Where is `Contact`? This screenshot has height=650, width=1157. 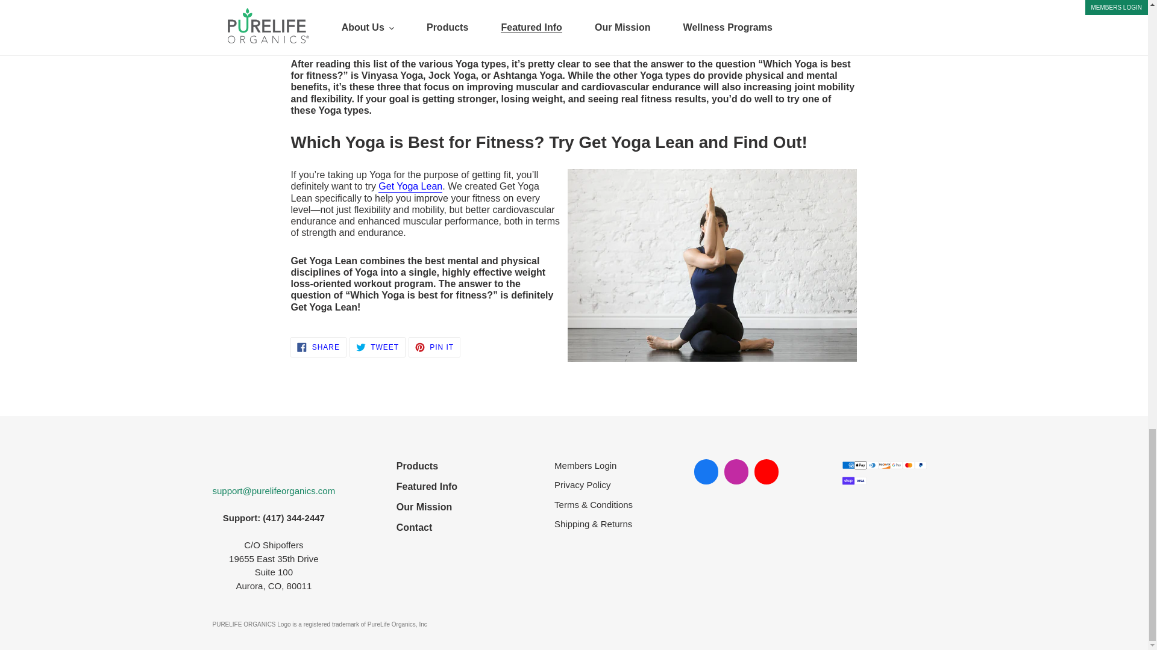
Contact is located at coordinates (318, 335).